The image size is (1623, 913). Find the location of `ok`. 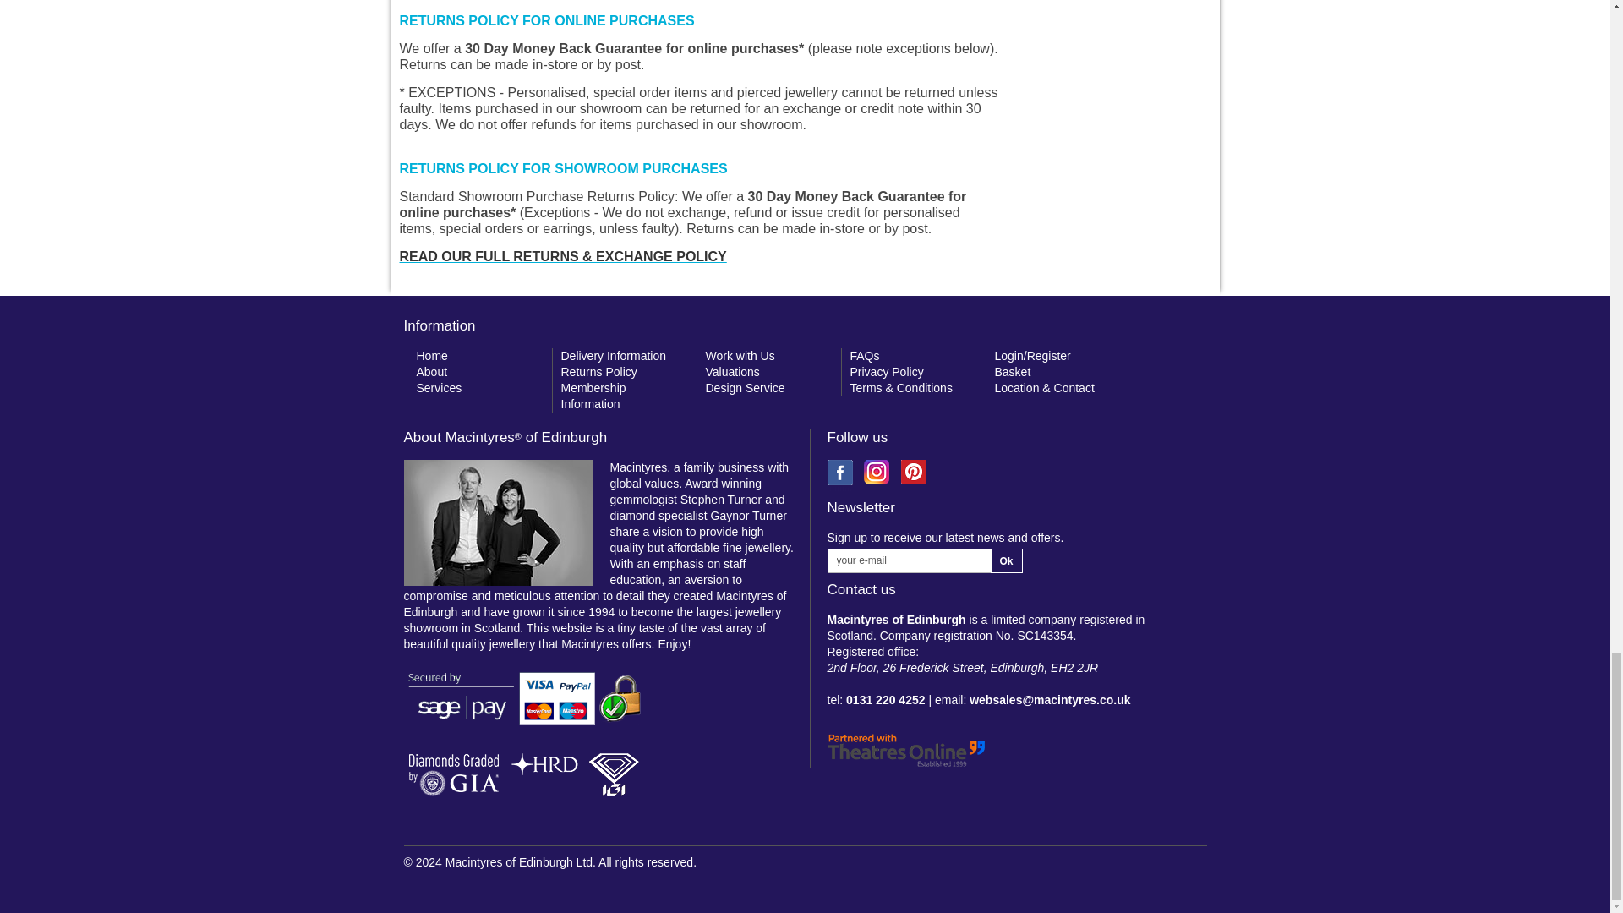

ok is located at coordinates (1006, 561).